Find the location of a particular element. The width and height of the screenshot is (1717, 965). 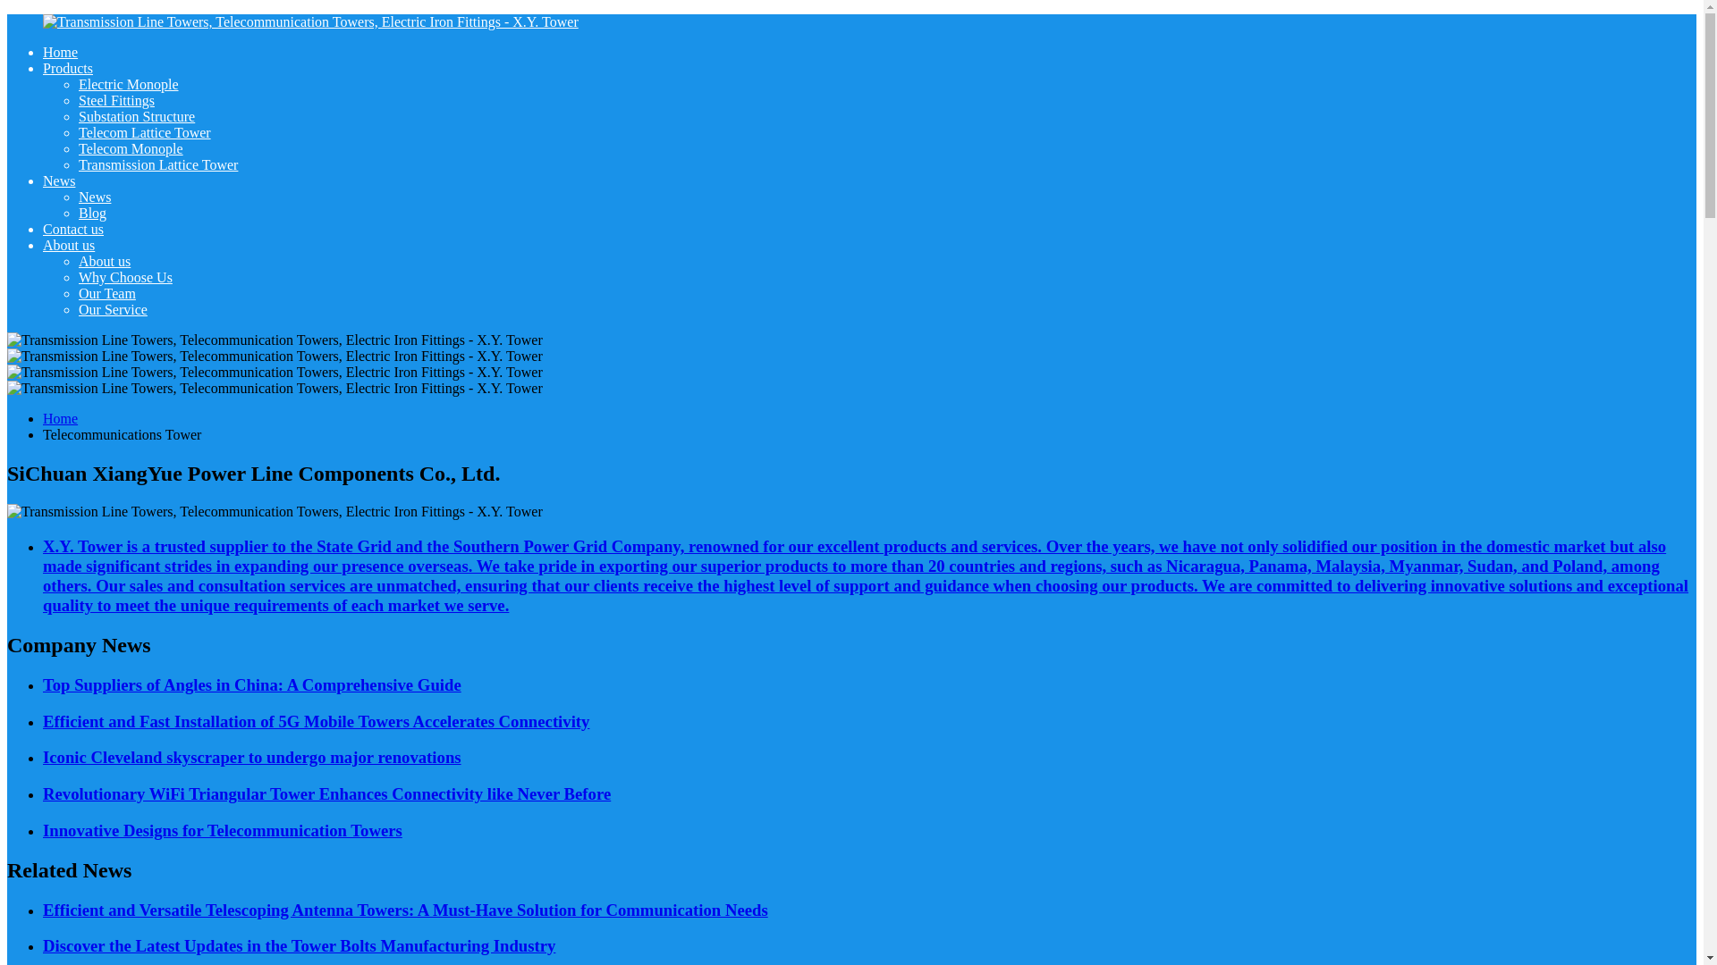

Our Service is located at coordinates (113, 309).